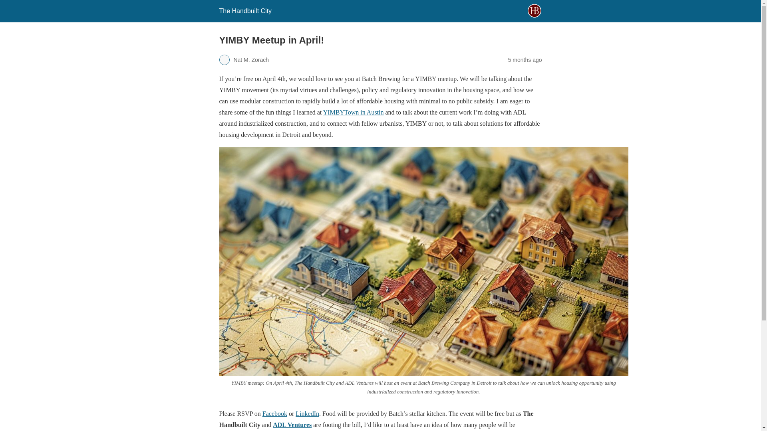  What do you see at coordinates (274, 413) in the screenshot?
I see `Facebook` at bounding box center [274, 413].